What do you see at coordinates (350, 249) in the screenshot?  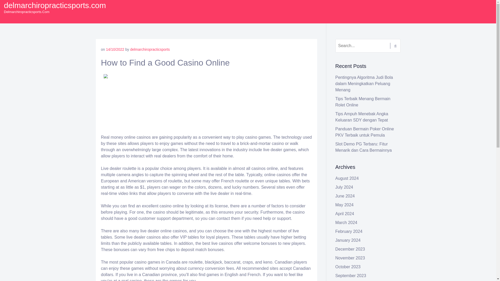 I see `December 2023` at bounding box center [350, 249].